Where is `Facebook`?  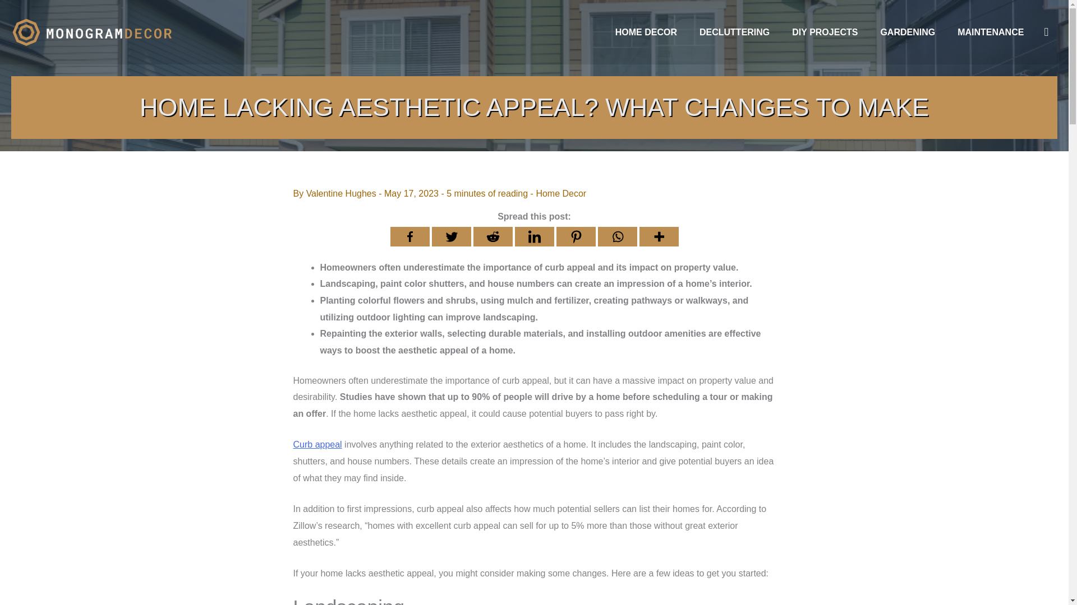 Facebook is located at coordinates (409, 236).